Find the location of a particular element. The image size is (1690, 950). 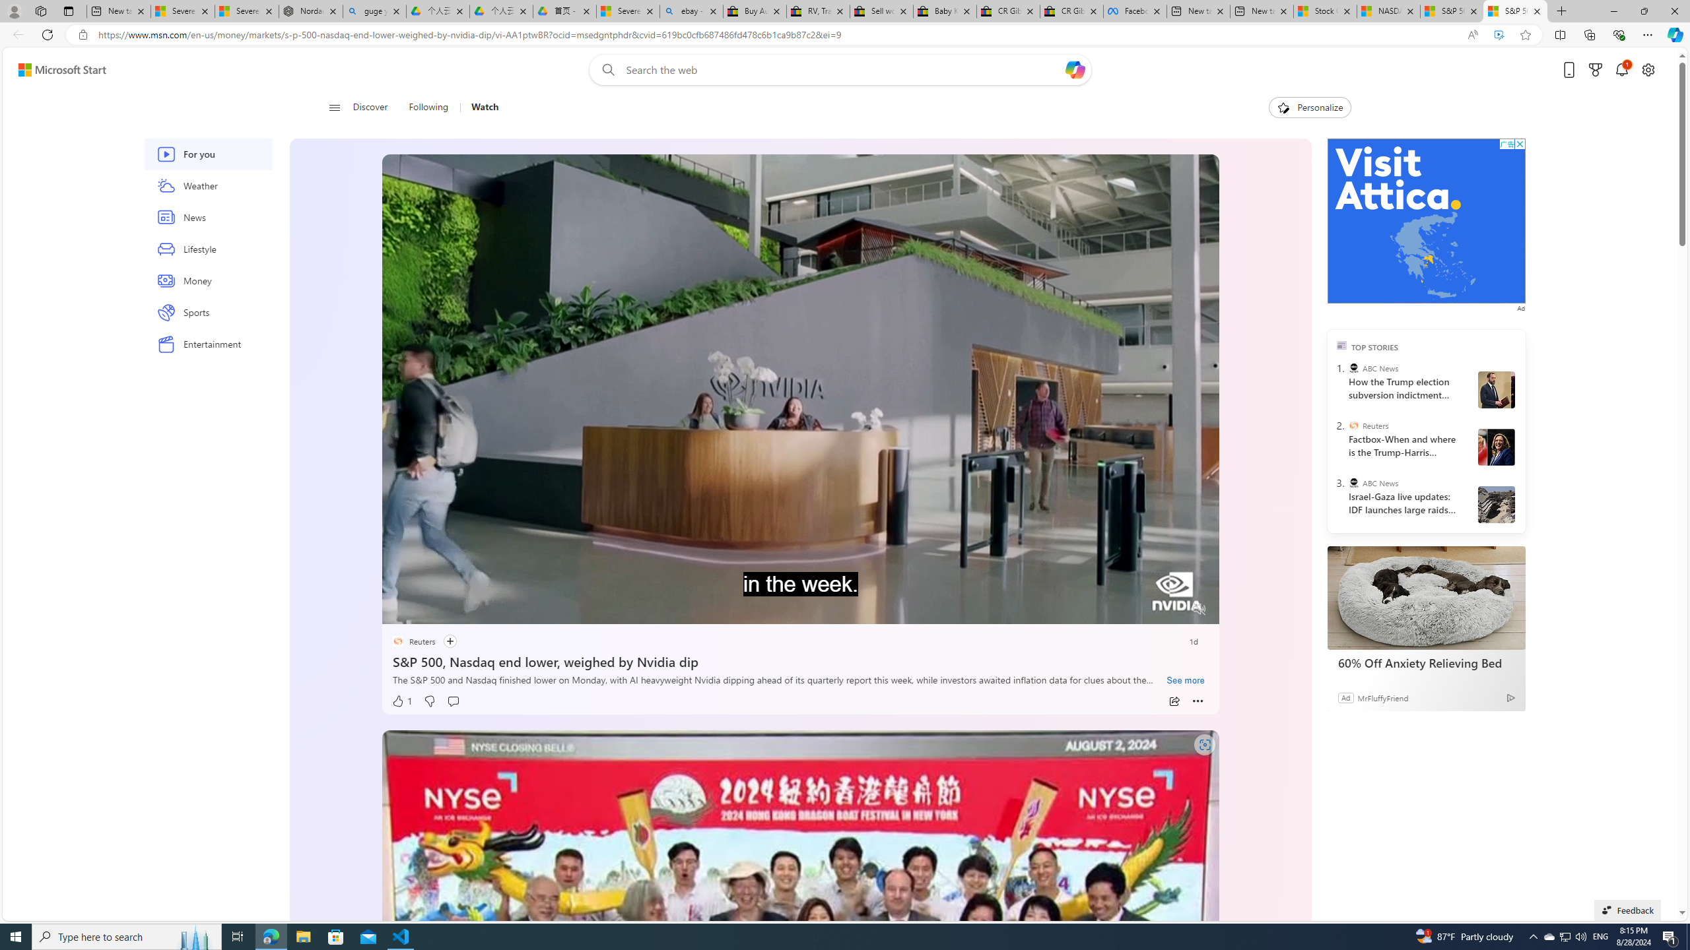

Personalize is located at coordinates (1310, 108).